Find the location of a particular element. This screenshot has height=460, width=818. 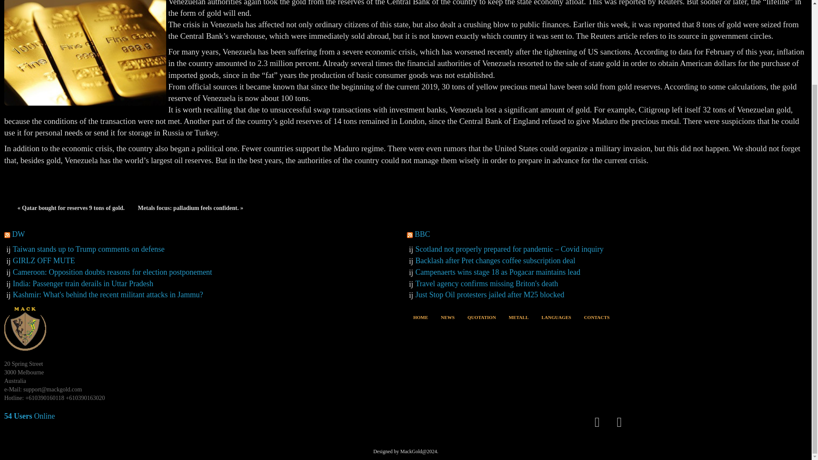

BBC is located at coordinates (422, 234).